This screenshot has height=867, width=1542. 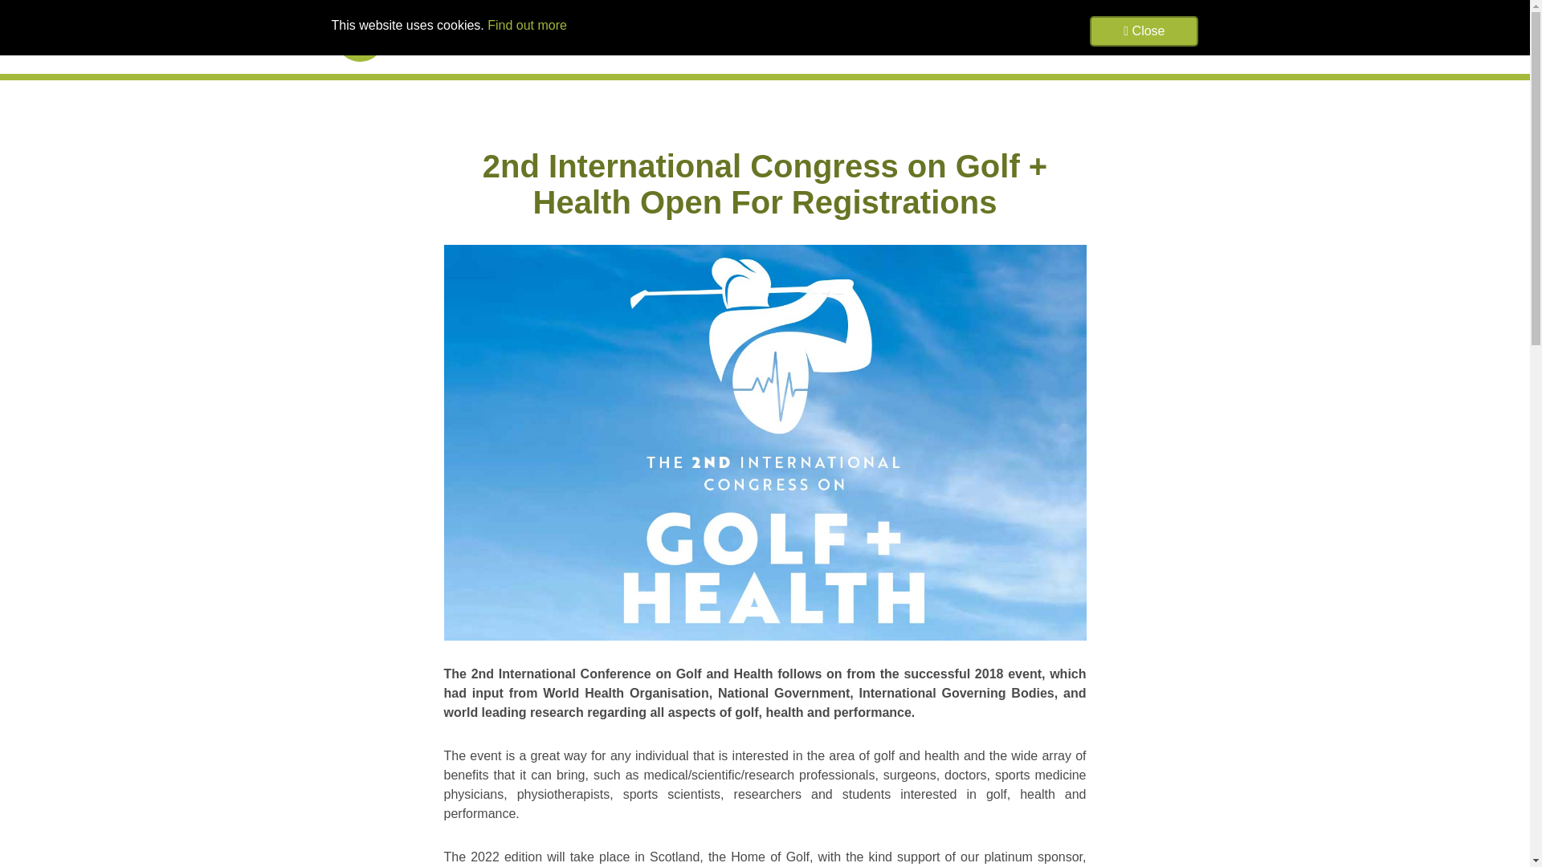 What do you see at coordinates (827, 37) in the screenshot?
I see `ABOUT` at bounding box center [827, 37].